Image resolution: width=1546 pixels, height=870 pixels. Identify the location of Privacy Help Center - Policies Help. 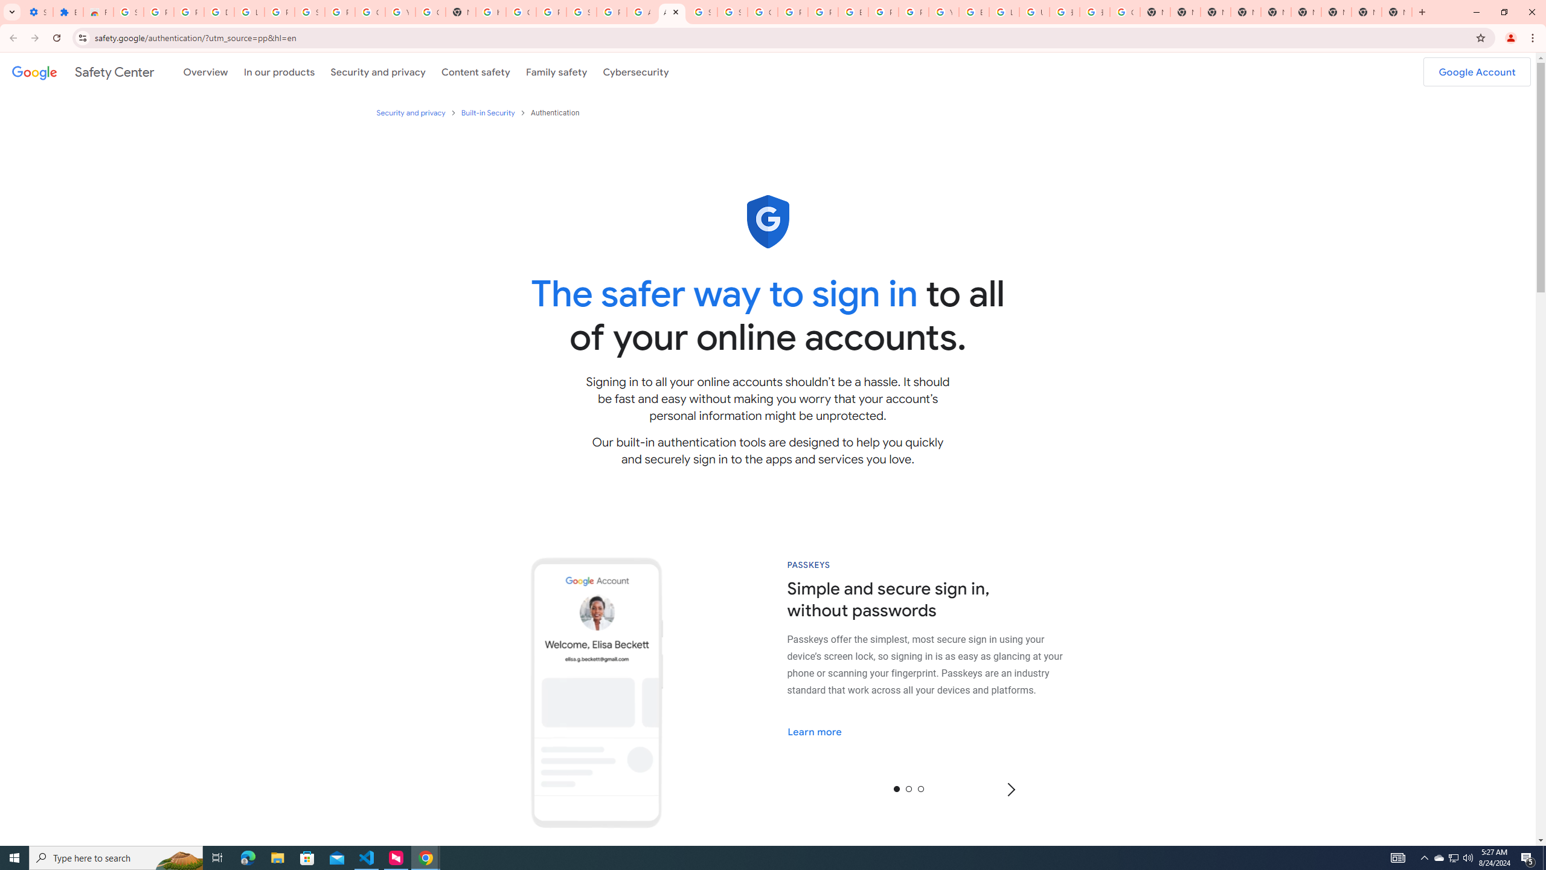
(793, 12).